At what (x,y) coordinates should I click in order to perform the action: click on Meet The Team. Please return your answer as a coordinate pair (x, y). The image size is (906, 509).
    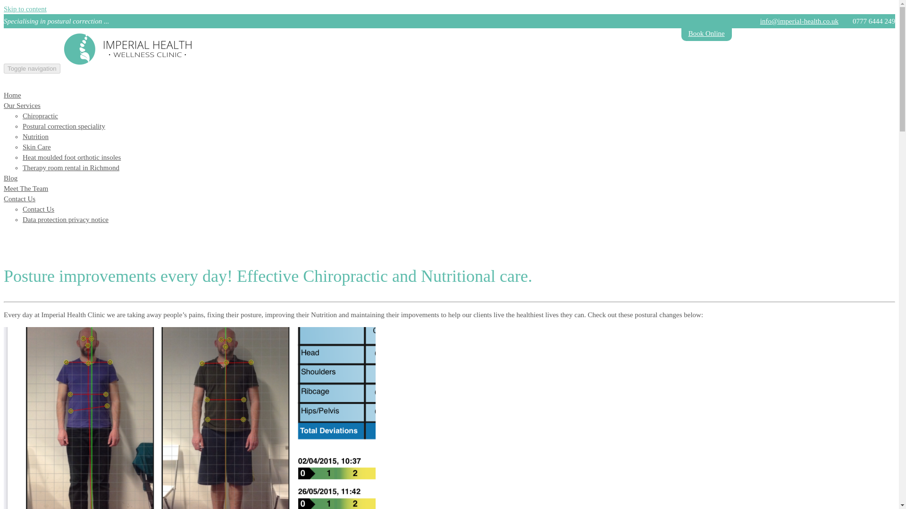
    Looking at the image, I should click on (25, 189).